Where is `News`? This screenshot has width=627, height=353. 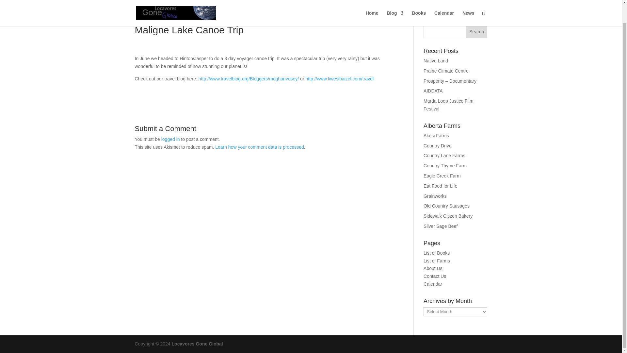
News is located at coordinates (468, 3).